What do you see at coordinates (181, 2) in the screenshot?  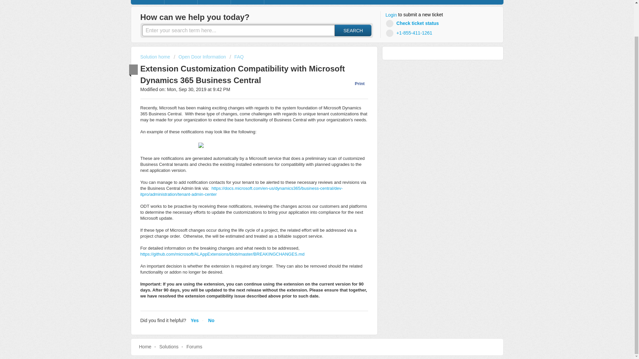 I see `Solutions` at bounding box center [181, 2].